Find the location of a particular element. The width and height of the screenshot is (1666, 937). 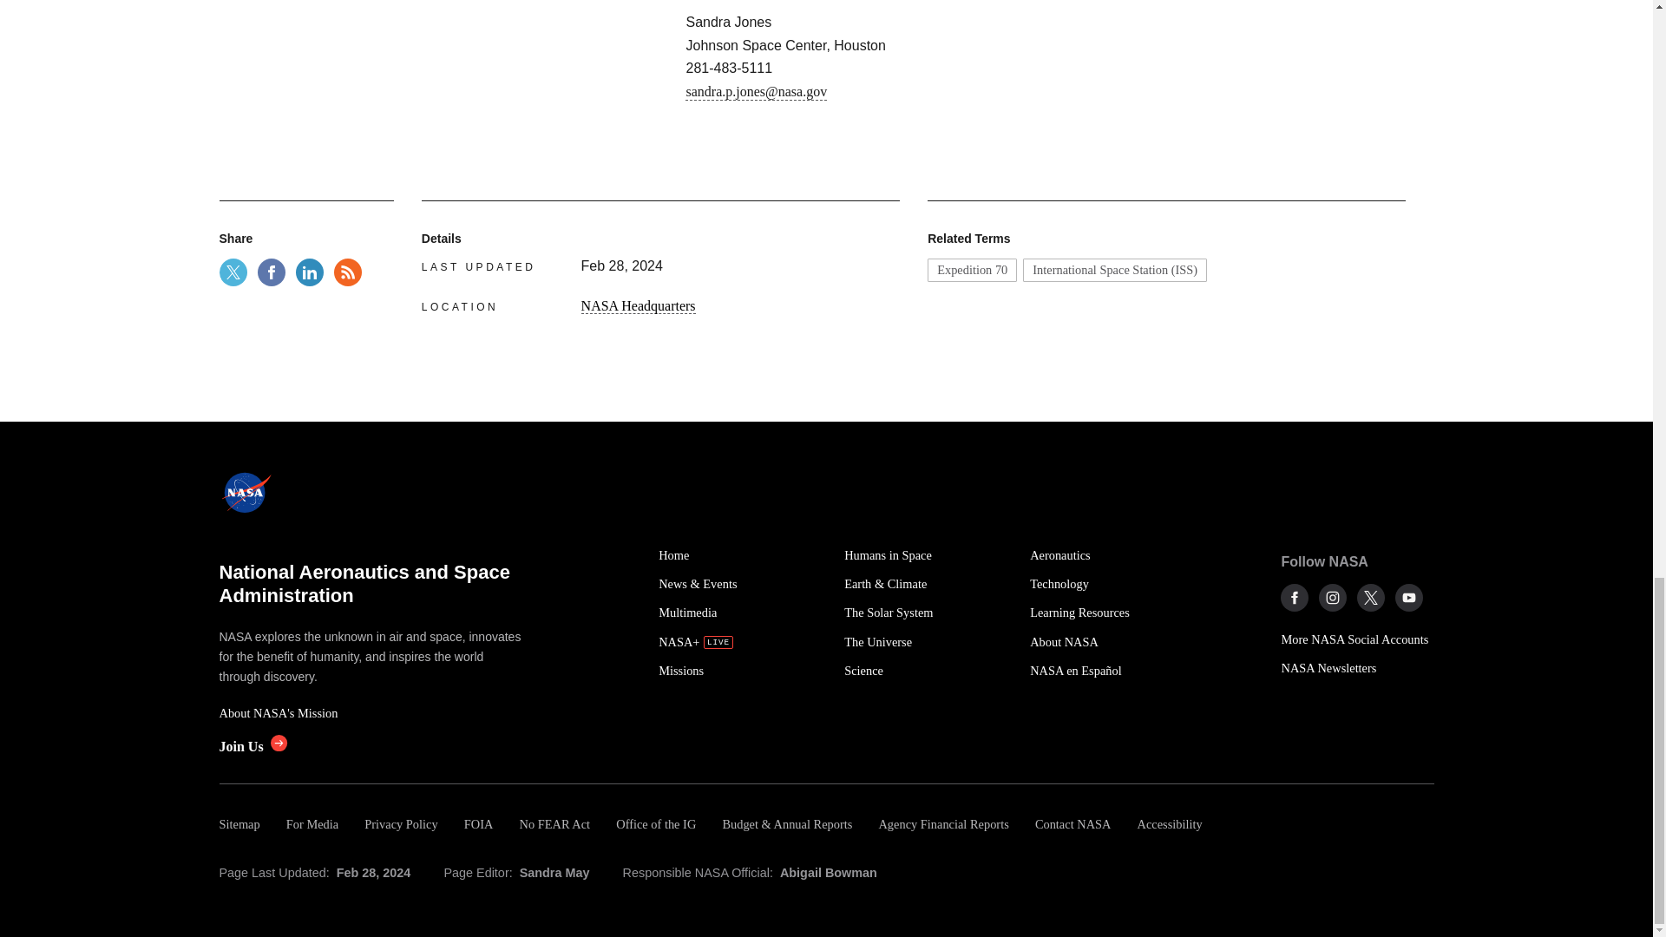

NASA Headquarters is located at coordinates (639, 305).